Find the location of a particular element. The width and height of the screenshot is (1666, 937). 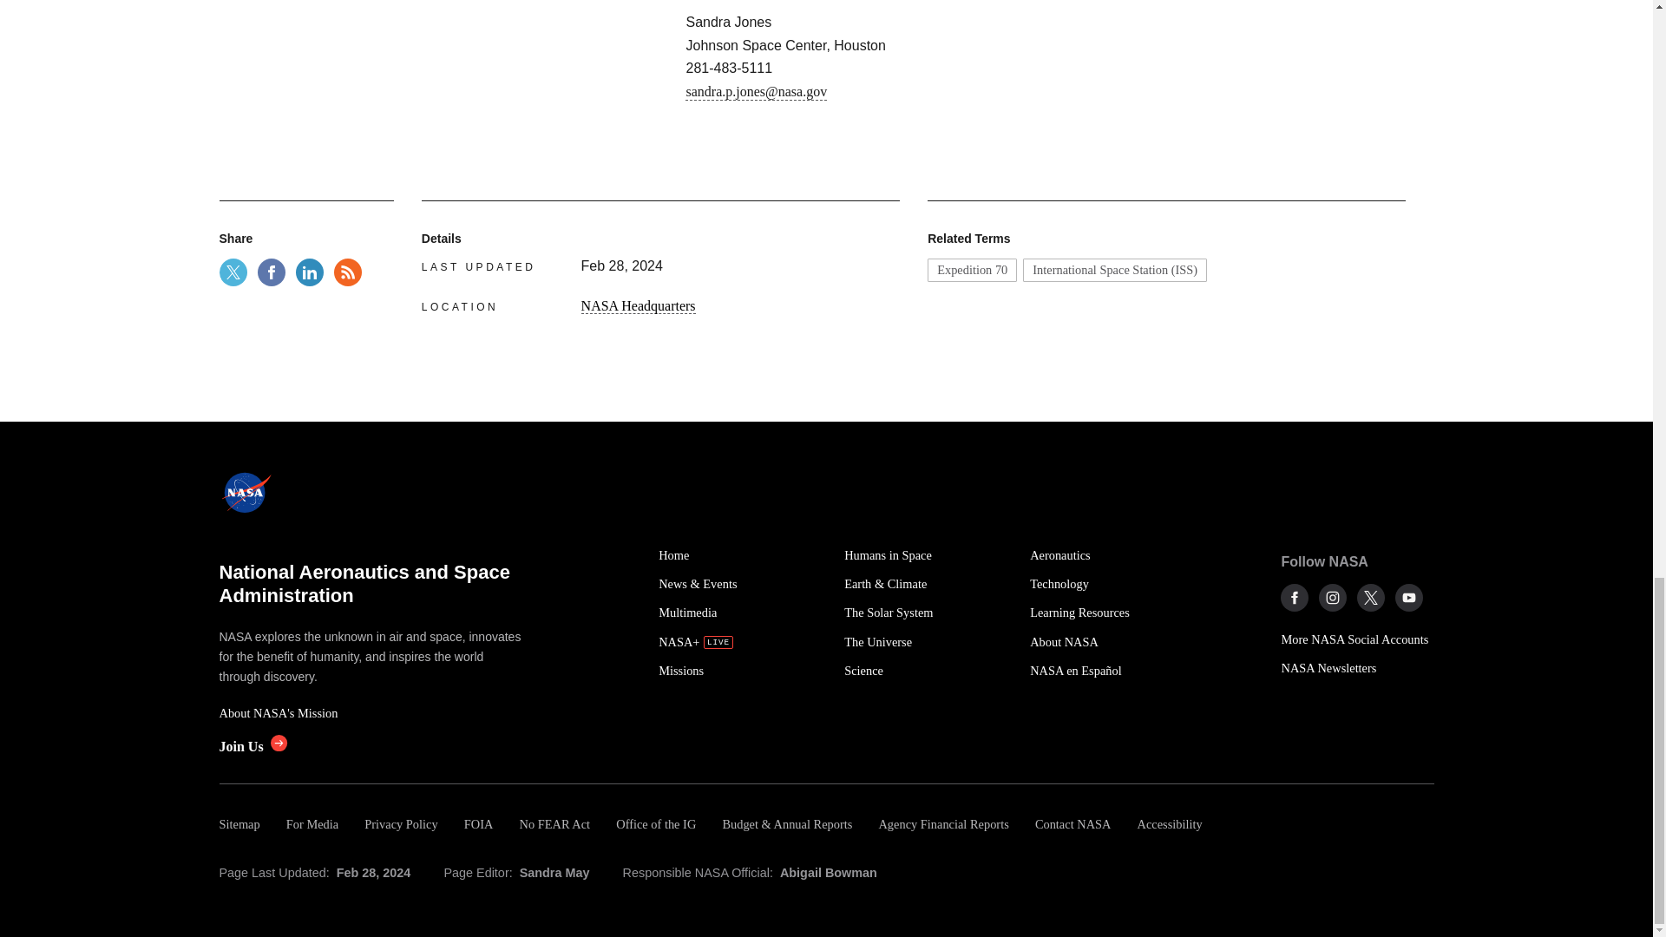

NASA Headquarters is located at coordinates (639, 305).